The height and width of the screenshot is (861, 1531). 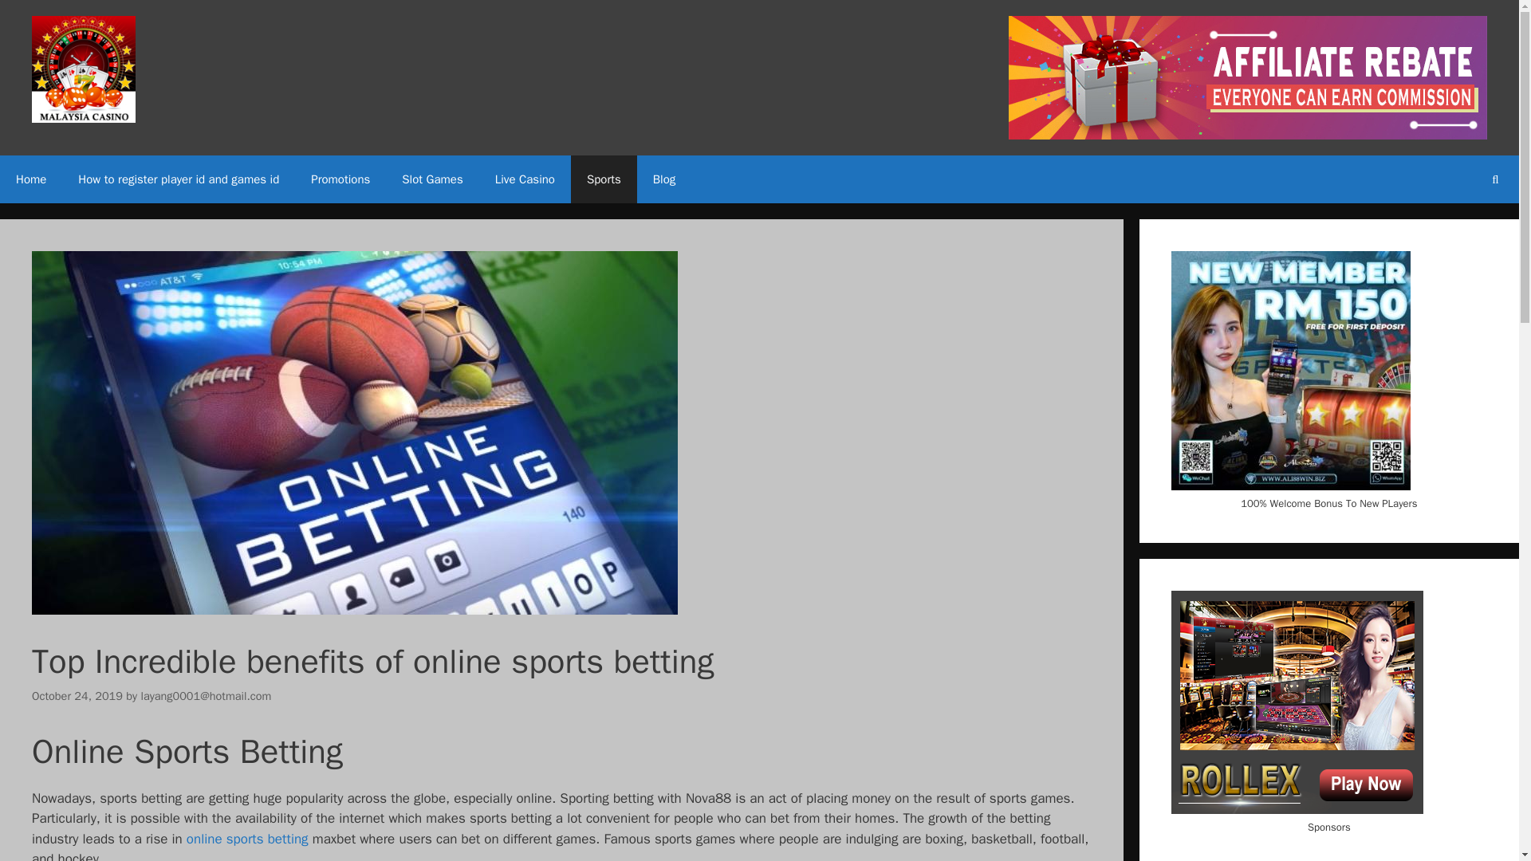 What do you see at coordinates (247, 839) in the screenshot?
I see `online sports betting` at bounding box center [247, 839].